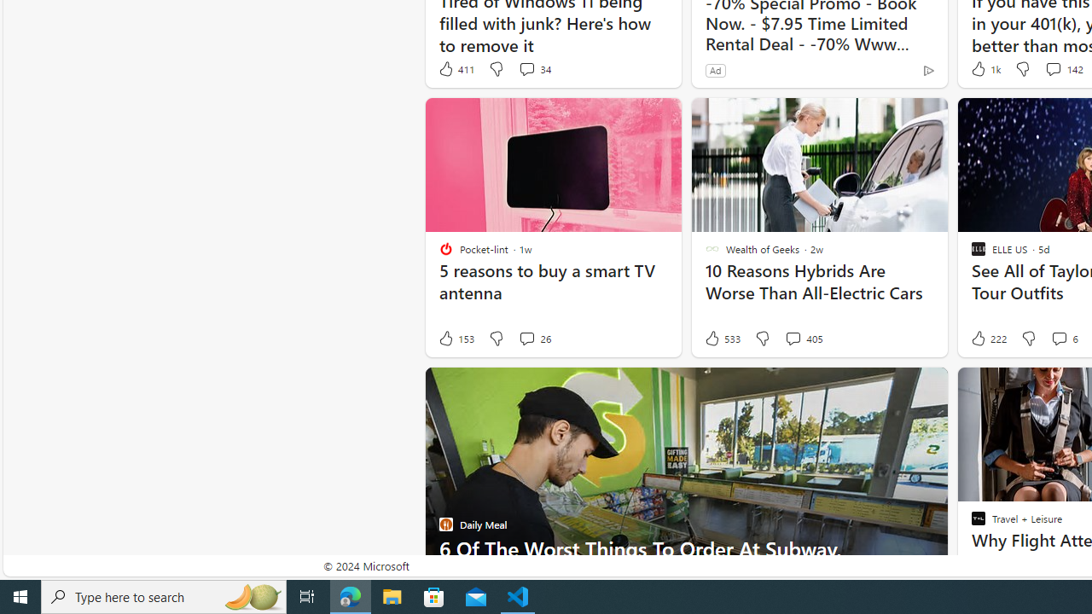 This screenshot has height=614, width=1092. What do you see at coordinates (1053, 68) in the screenshot?
I see `View comments 142 Comment` at bounding box center [1053, 68].